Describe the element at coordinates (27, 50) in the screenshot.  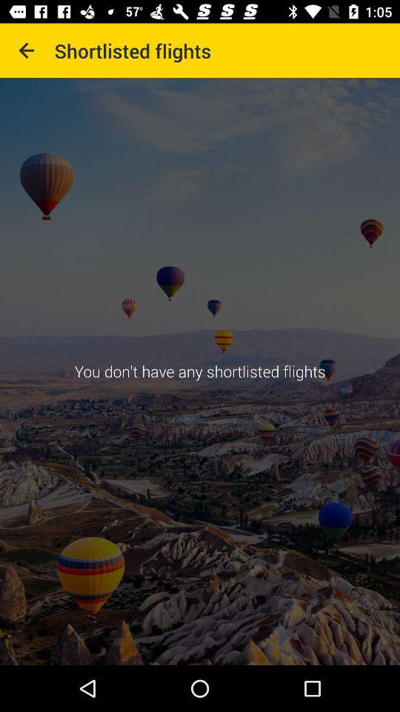
I see `click item next to shortlisted flights icon` at that location.